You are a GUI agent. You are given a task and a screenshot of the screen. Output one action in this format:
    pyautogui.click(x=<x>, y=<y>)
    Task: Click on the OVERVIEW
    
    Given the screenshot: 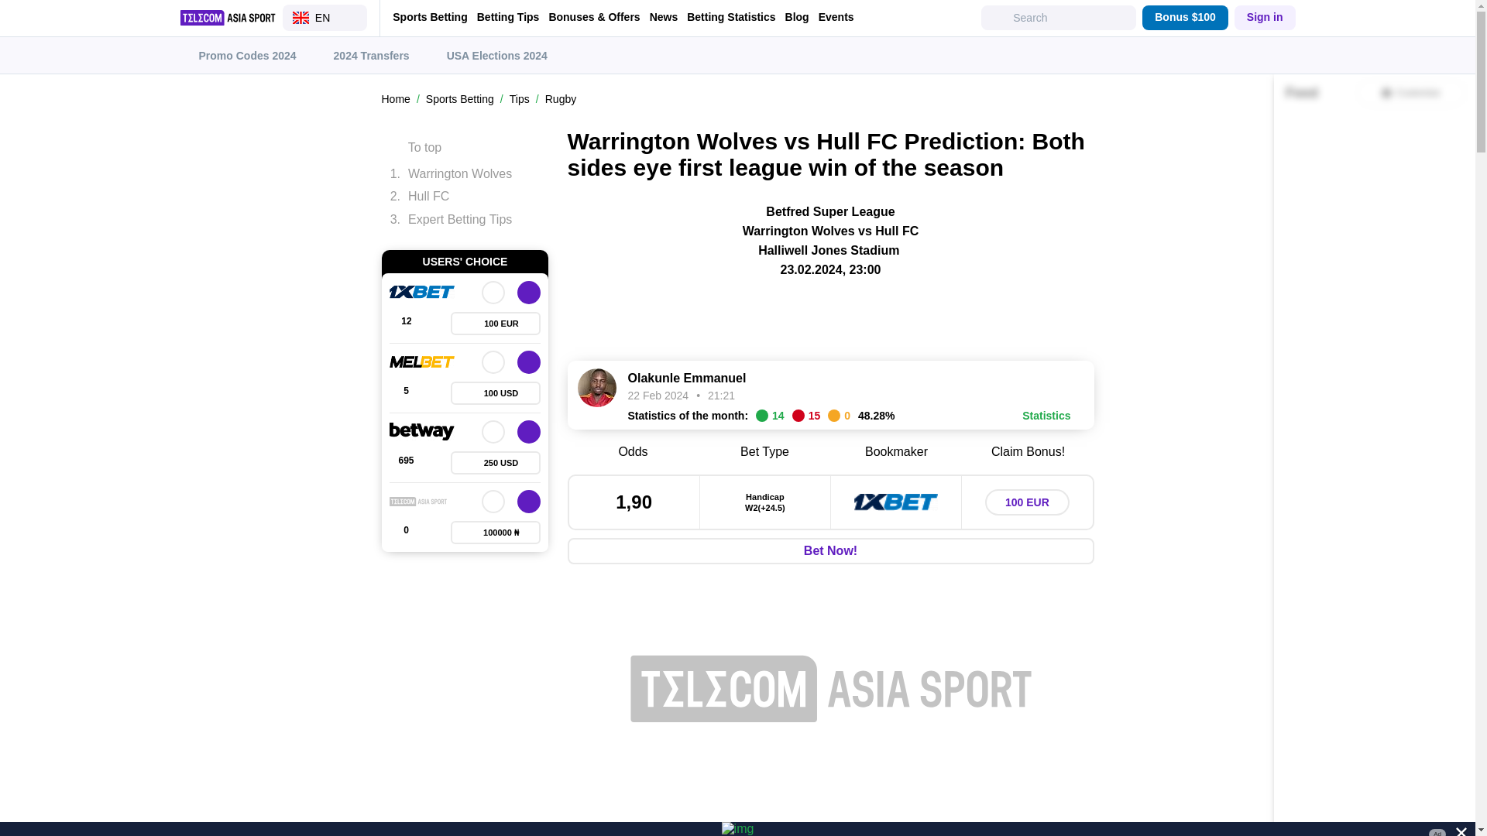 What is the action you would take?
    pyautogui.click(x=493, y=361)
    